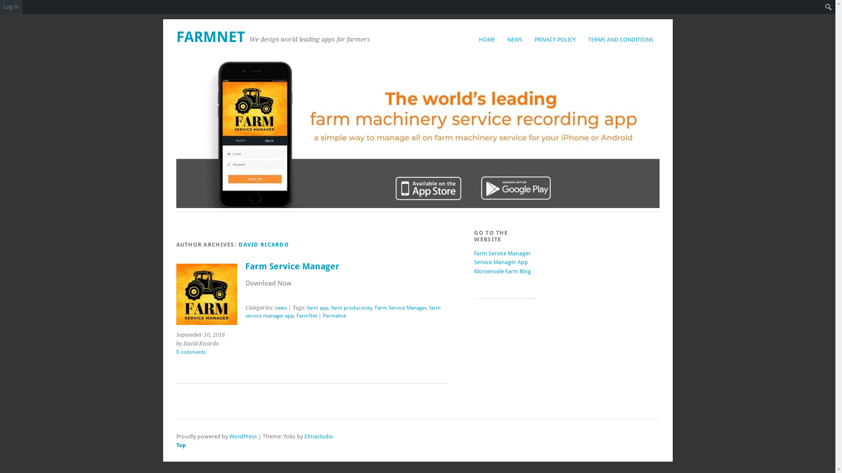  I want to click on Farm Service Manager, so click(401, 305).